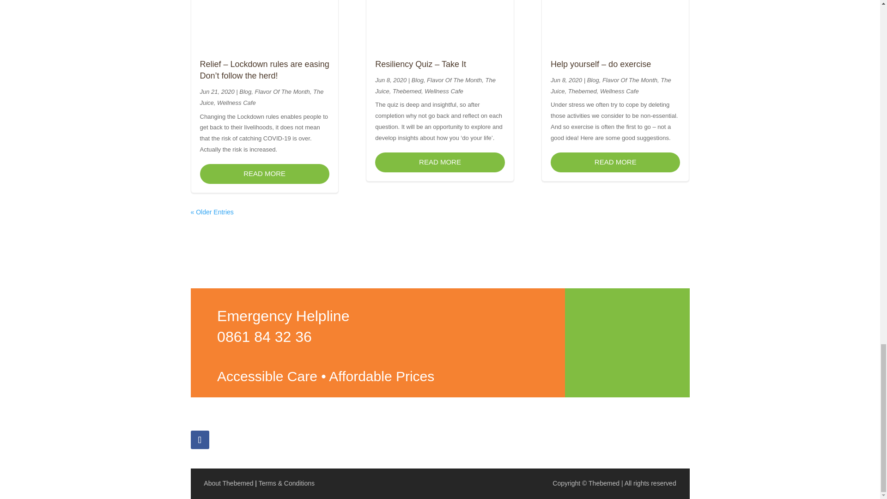 This screenshot has height=499, width=887. What do you see at coordinates (627, 342) in the screenshot?
I see `Thebemed Logo - White` at bounding box center [627, 342].